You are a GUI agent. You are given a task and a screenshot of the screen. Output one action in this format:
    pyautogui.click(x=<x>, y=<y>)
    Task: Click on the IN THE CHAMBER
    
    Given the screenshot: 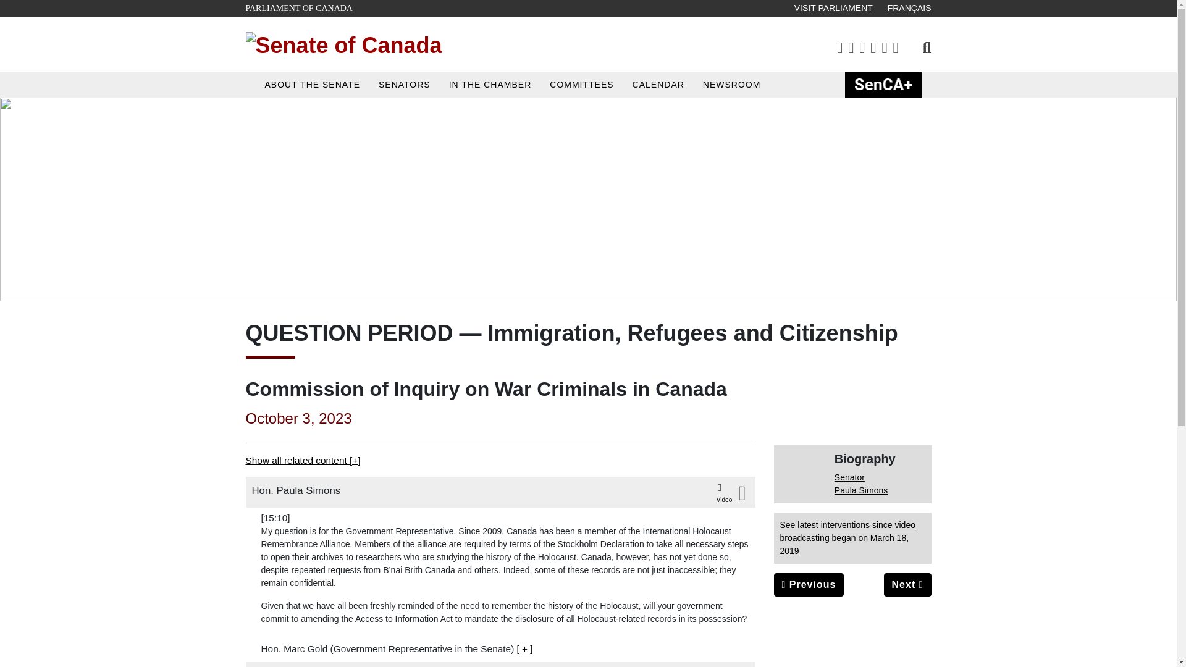 What is the action you would take?
    pyautogui.click(x=490, y=84)
    